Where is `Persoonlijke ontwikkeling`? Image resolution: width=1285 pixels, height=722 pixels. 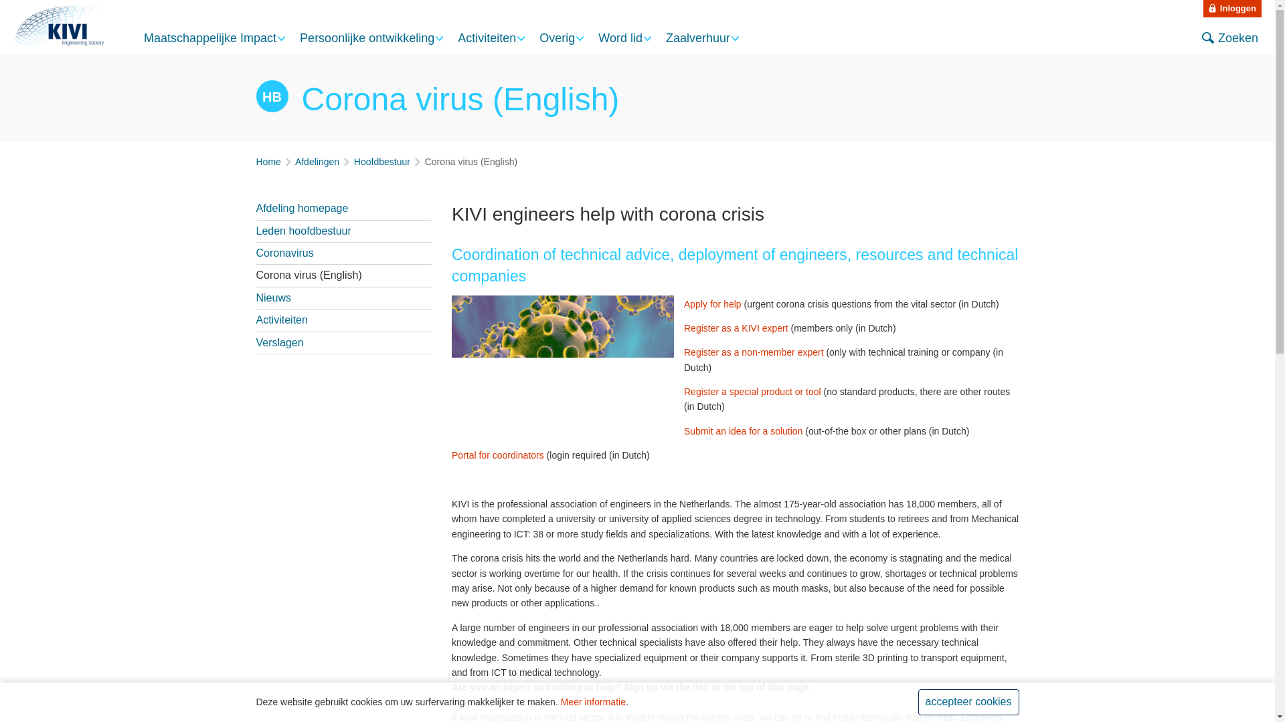 Persoonlijke ontwikkeling is located at coordinates (367, 37).